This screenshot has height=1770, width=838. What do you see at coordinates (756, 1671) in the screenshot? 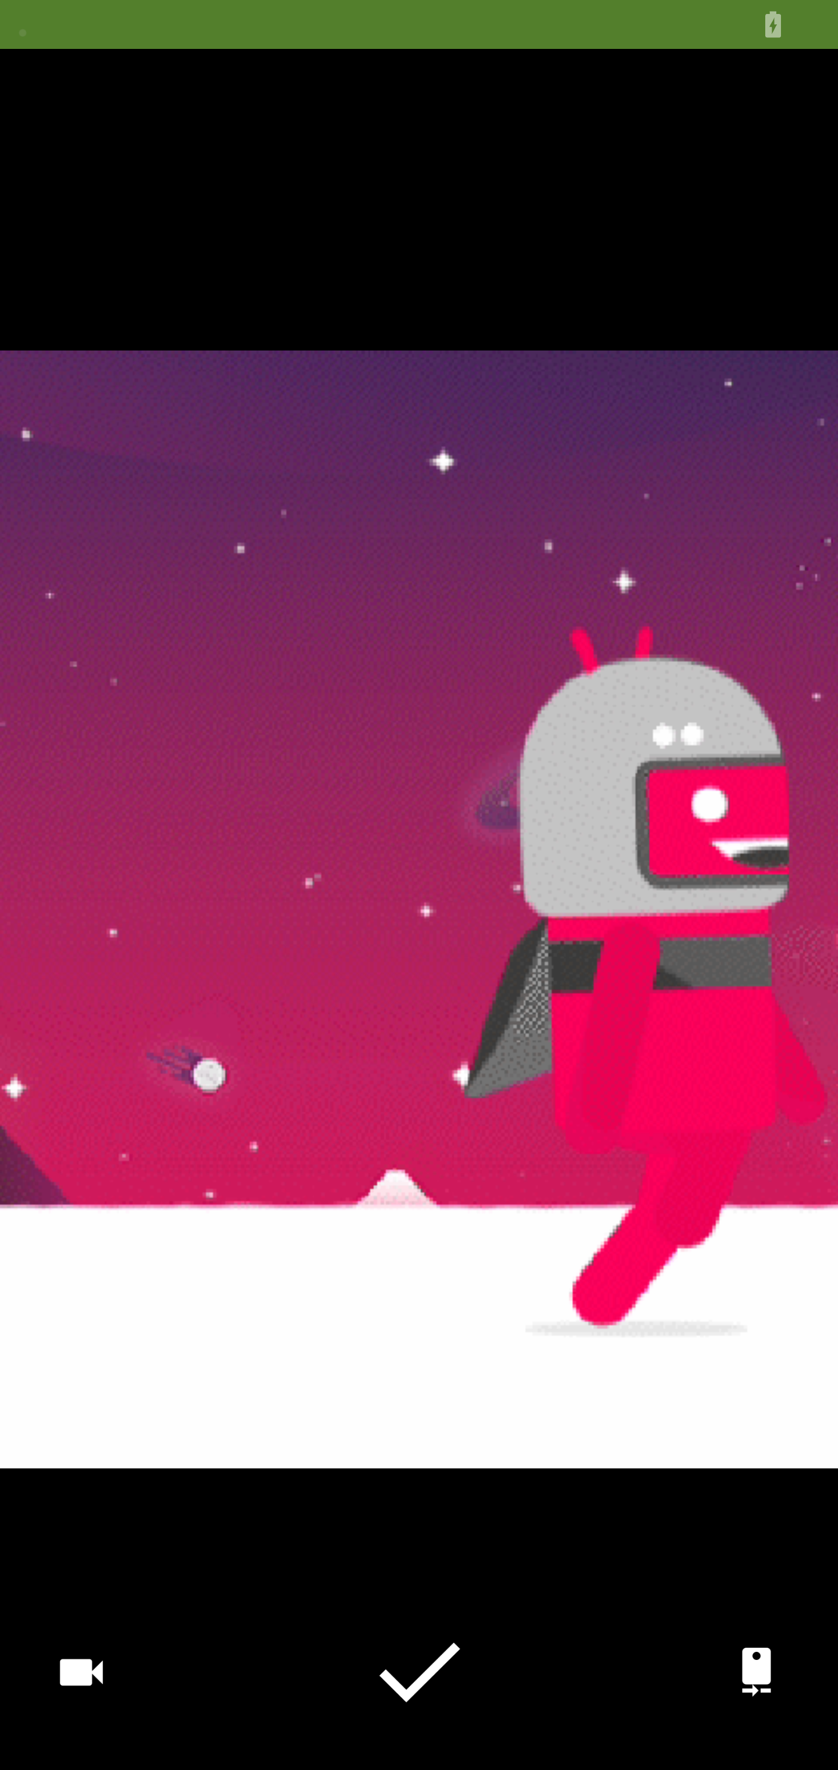
I see `Switch between front and back camera` at bounding box center [756, 1671].